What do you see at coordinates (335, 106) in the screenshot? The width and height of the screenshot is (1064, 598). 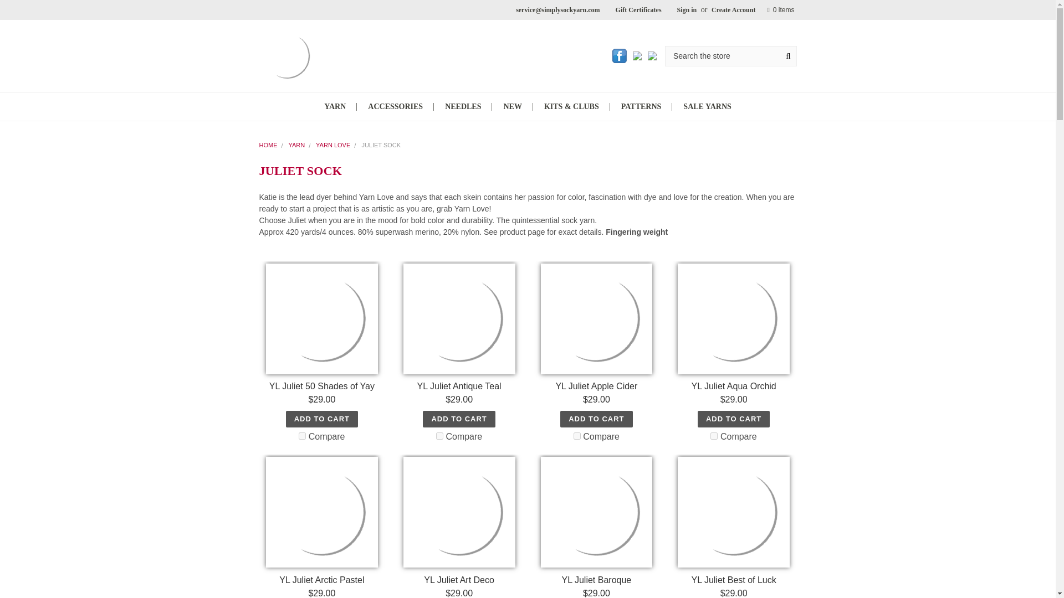 I see `YARN` at bounding box center [335, 106].